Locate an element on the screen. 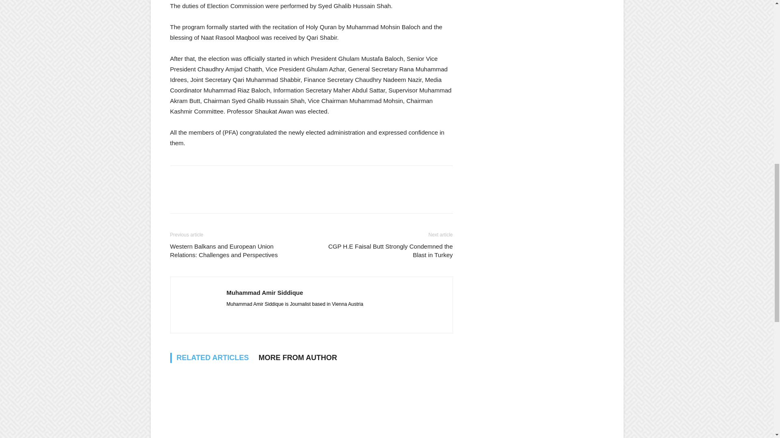 Image resolution: width=780 pixels, height=438 pixels. Hamas leader Ismail Haniyeh killed in an Israeli Attack is located at coordinates (408, 404).